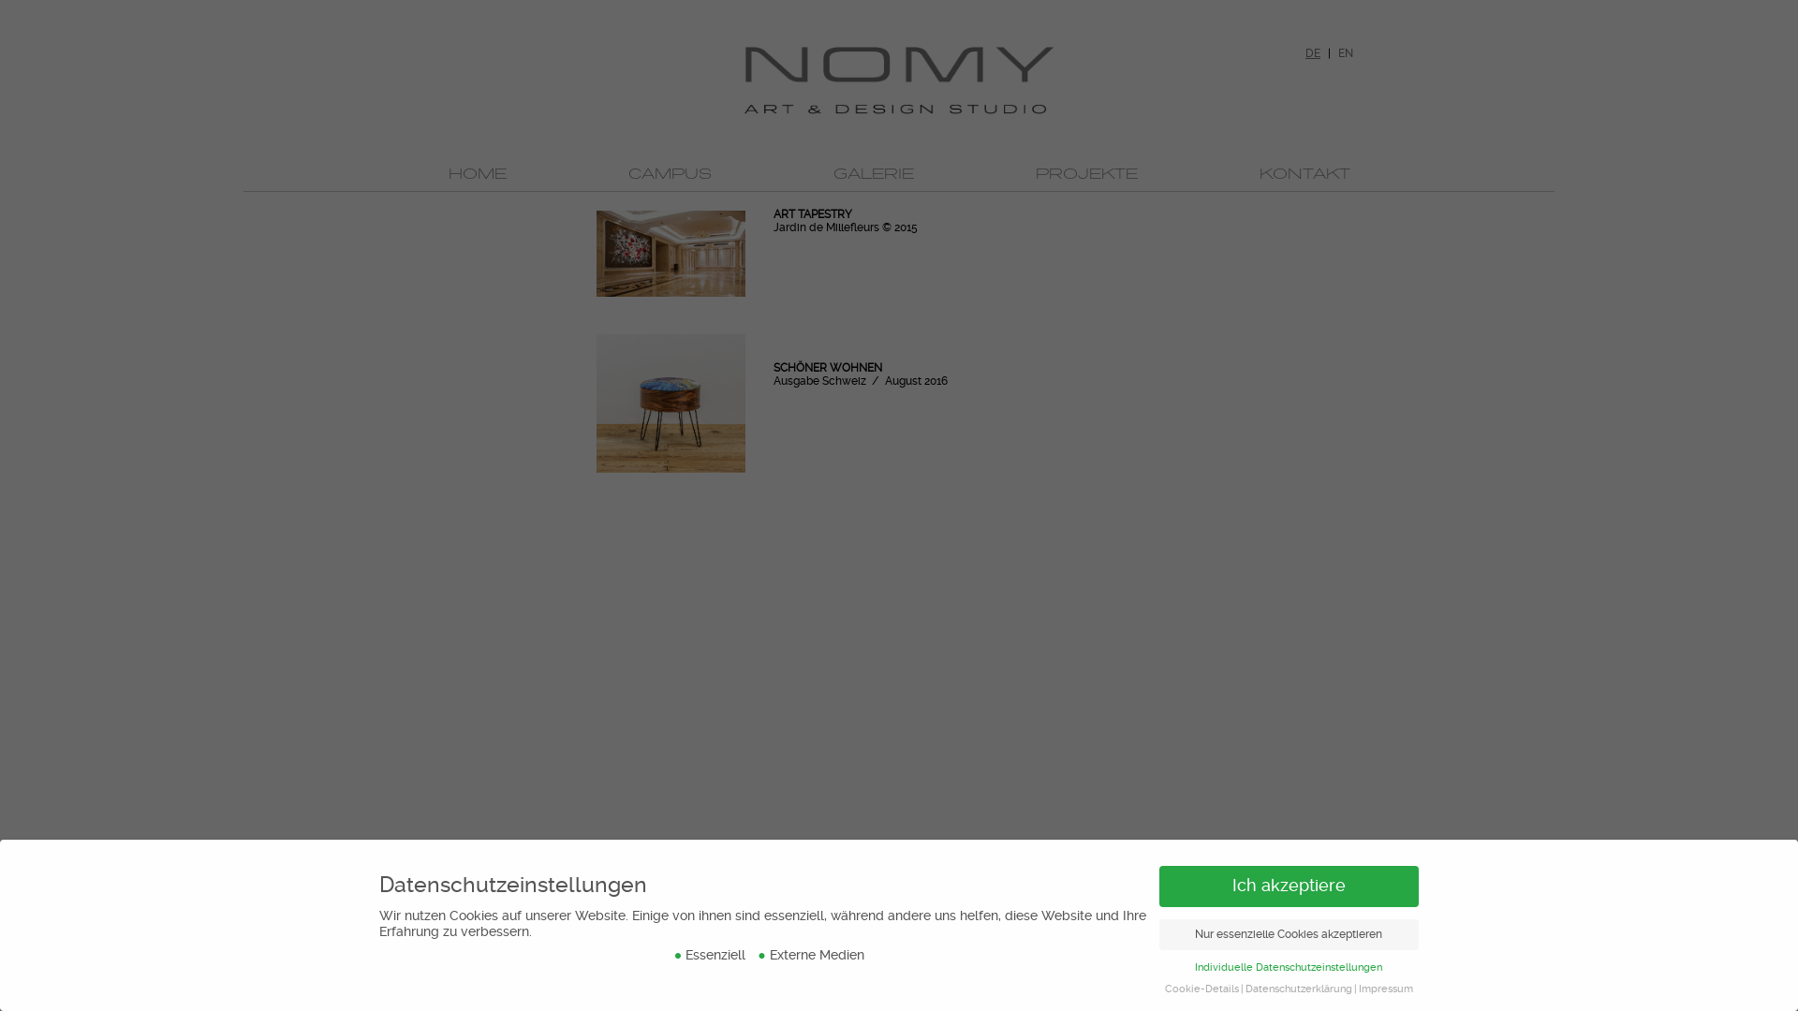 Image resolution: width=1798 pixels, height=1011 pixels. Describe the element at coordinates (577, 993) in the screenshot. I see `DATENSCHUTZ` at that location.